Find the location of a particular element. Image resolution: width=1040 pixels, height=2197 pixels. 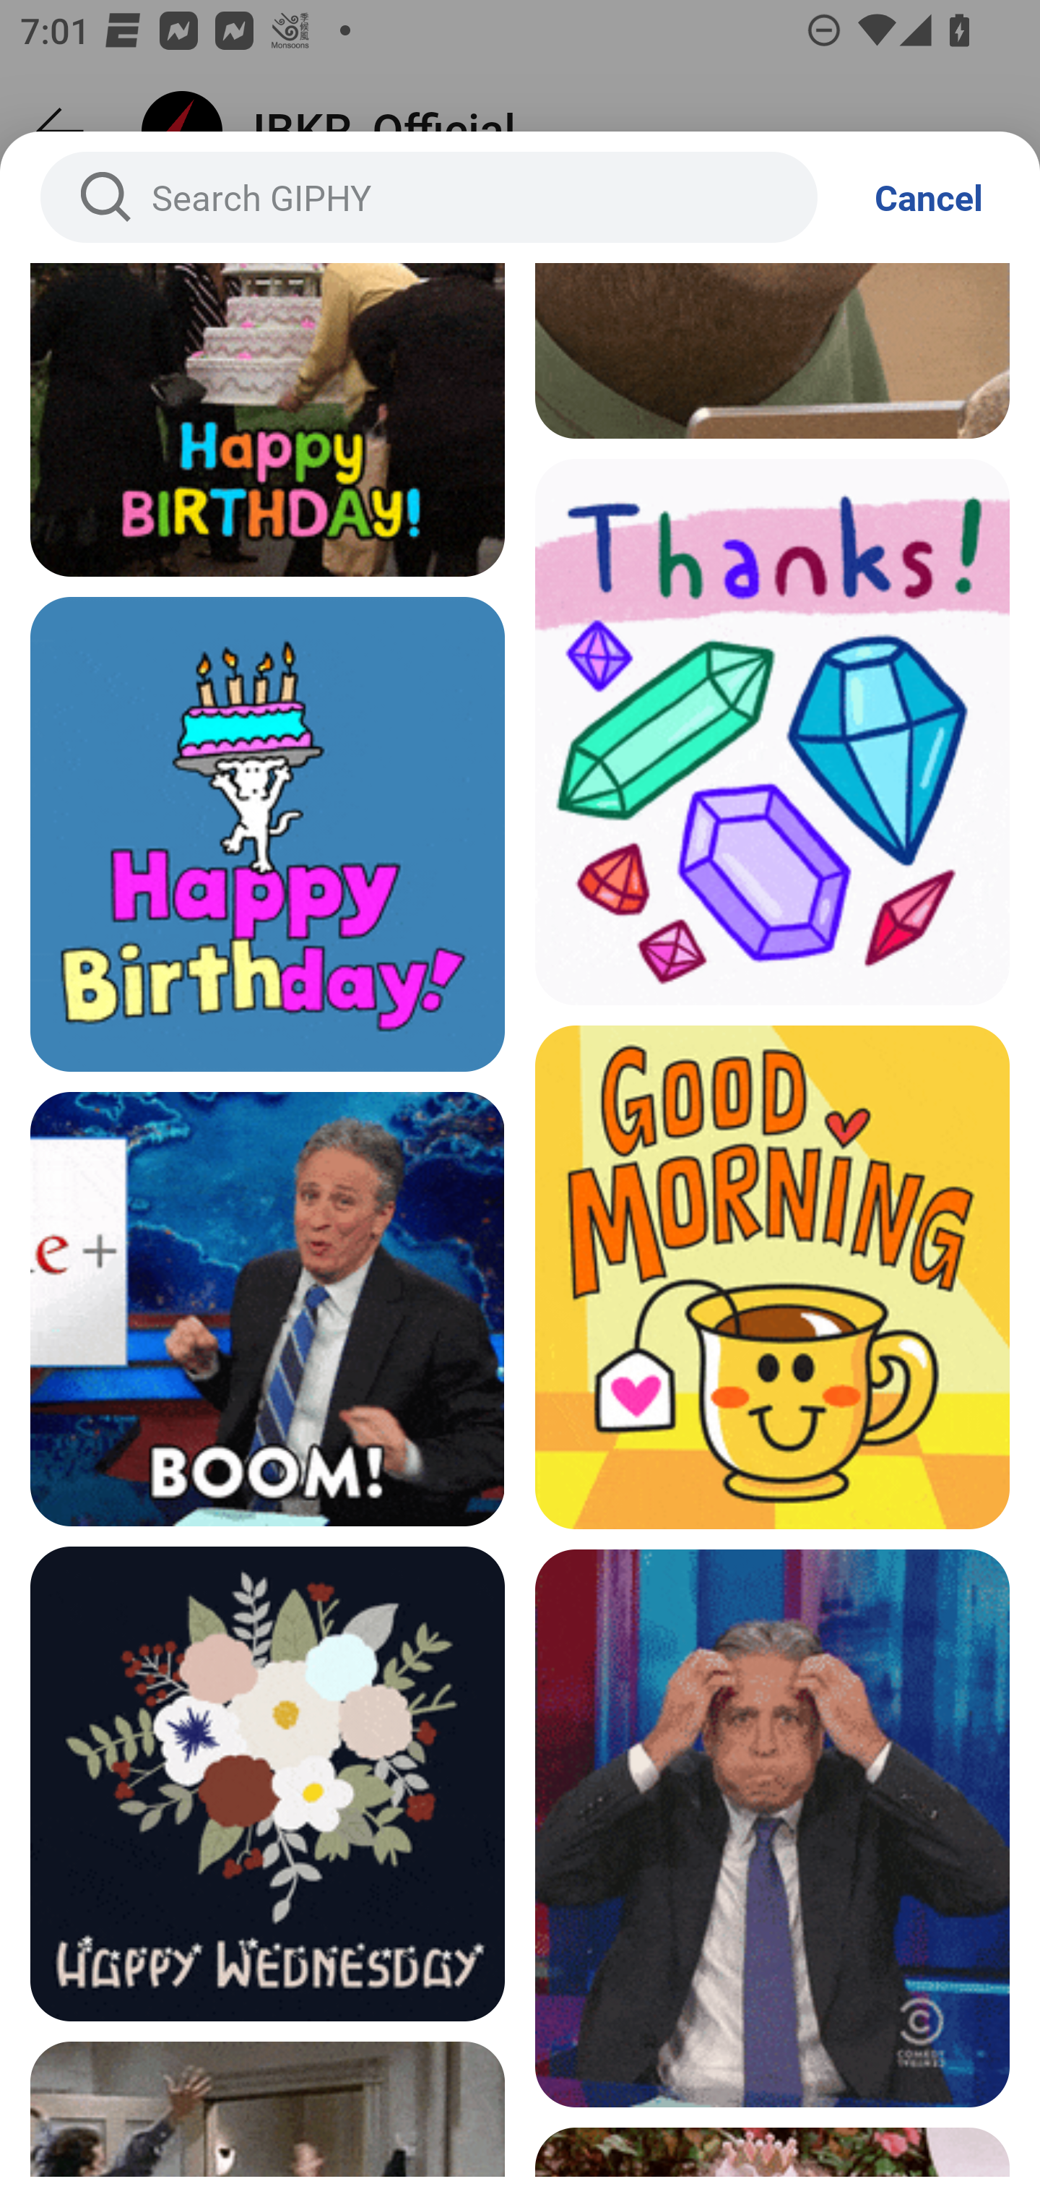

Gif is located at coordinates (773, 1277).